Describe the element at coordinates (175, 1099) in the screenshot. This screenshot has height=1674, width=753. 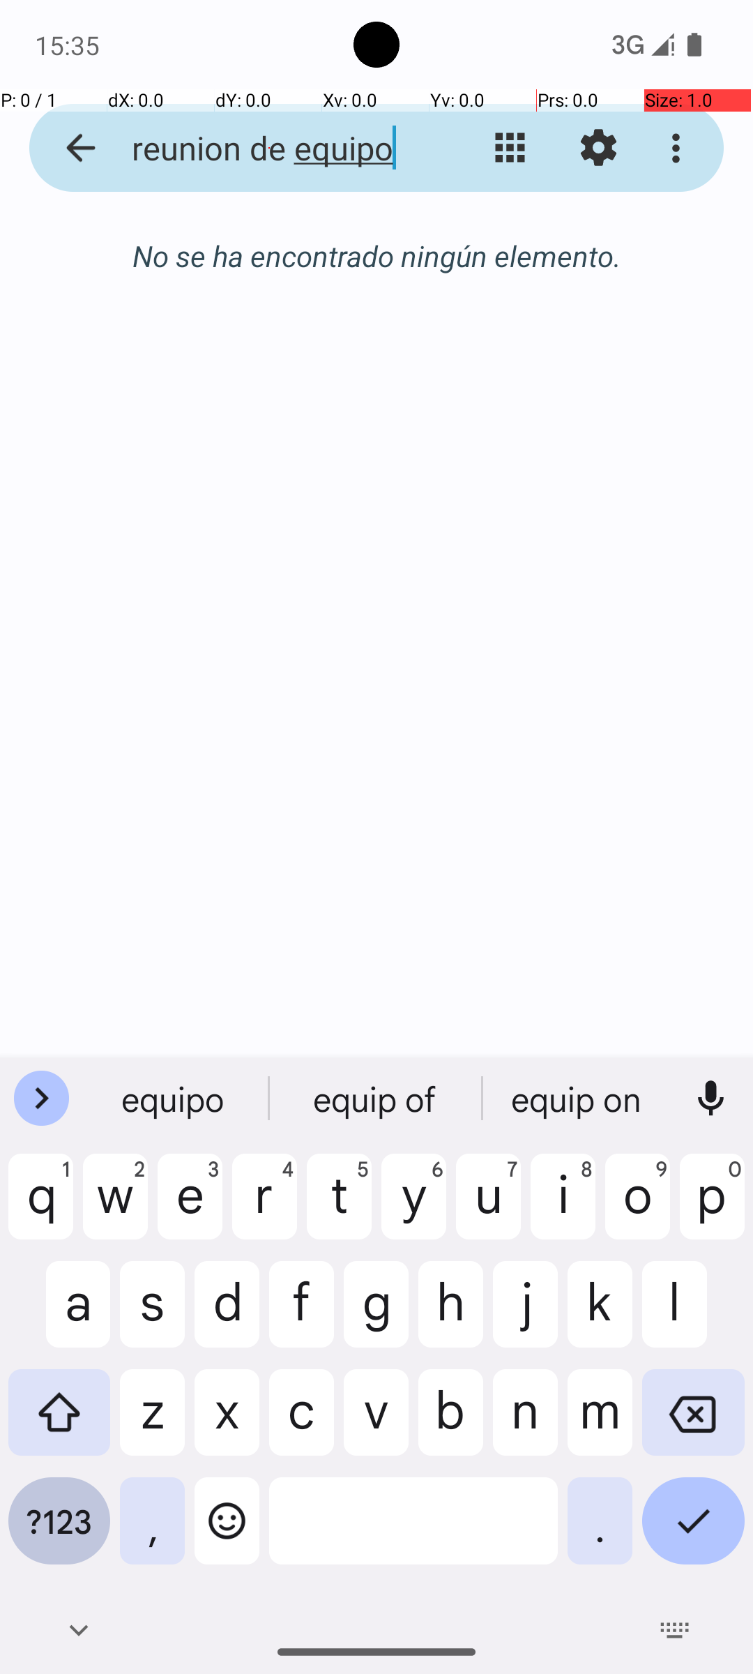
I see `equip` at that location.